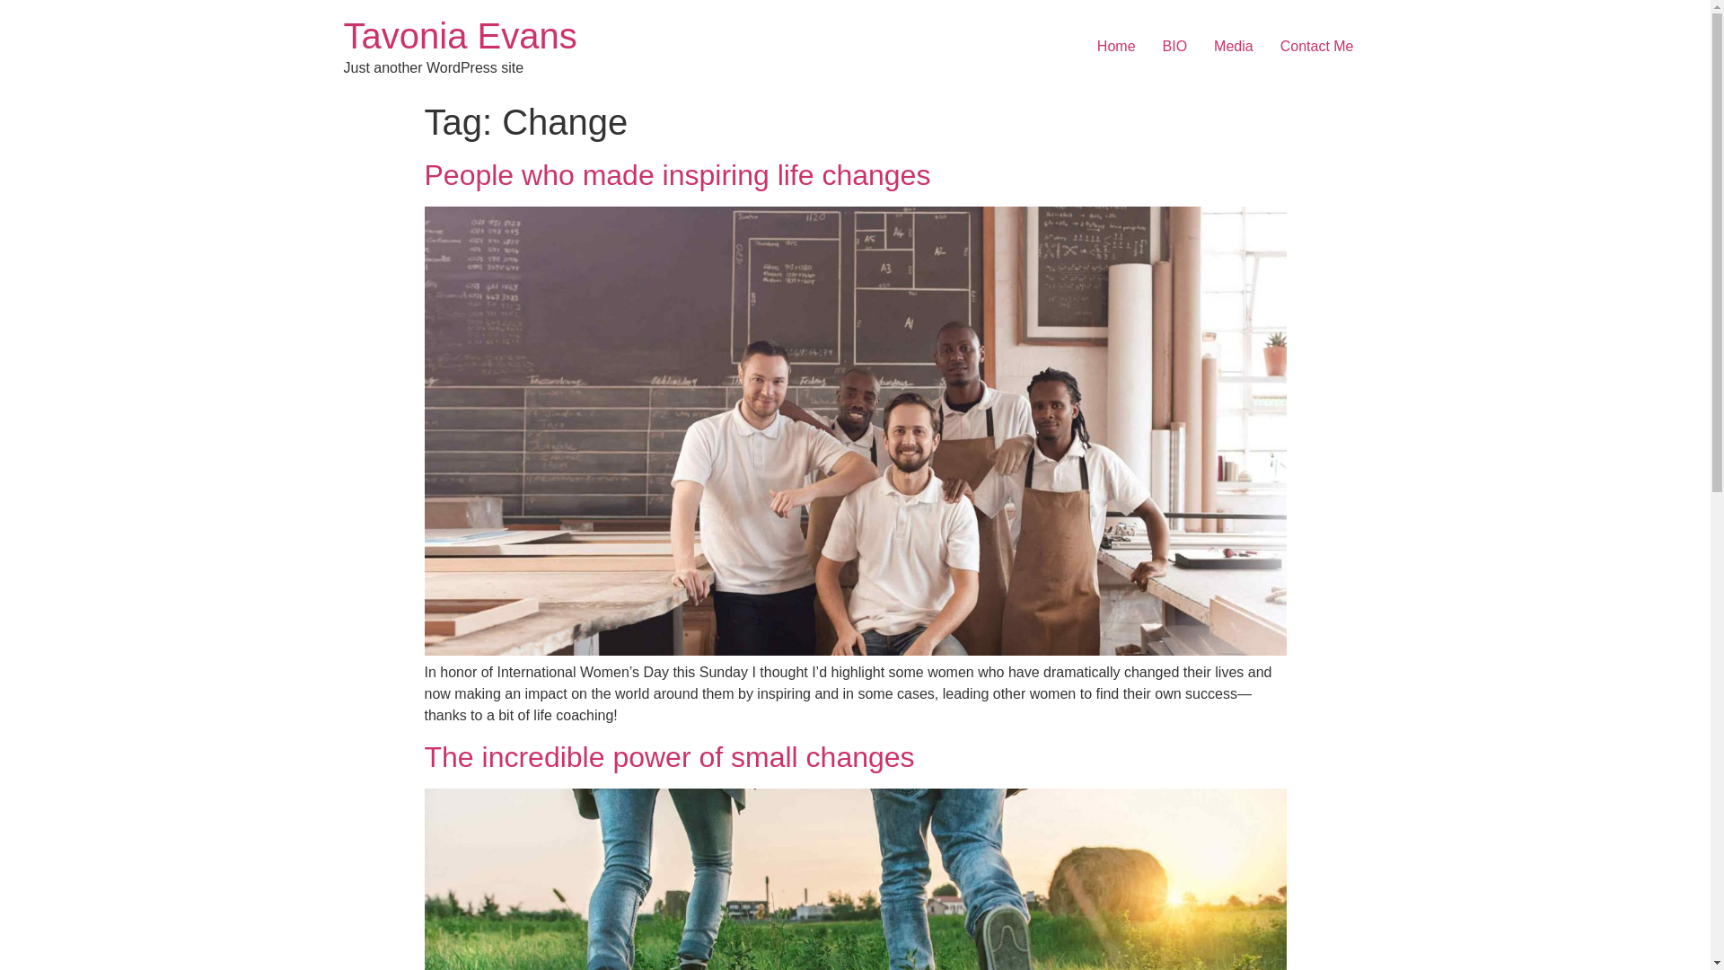 The height and width of the screenshot is (970, 1724). I want to click on People who made inspiring life changes, so click(677, 174).